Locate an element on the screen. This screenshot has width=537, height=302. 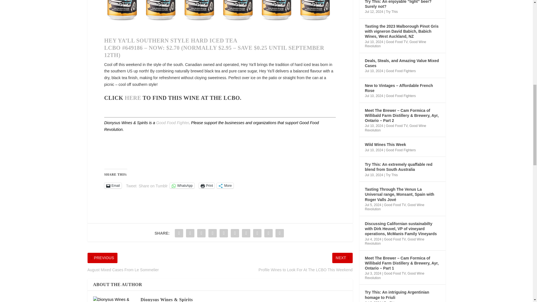
Click to share on WhatsApp is located at coordinates (182, 186).